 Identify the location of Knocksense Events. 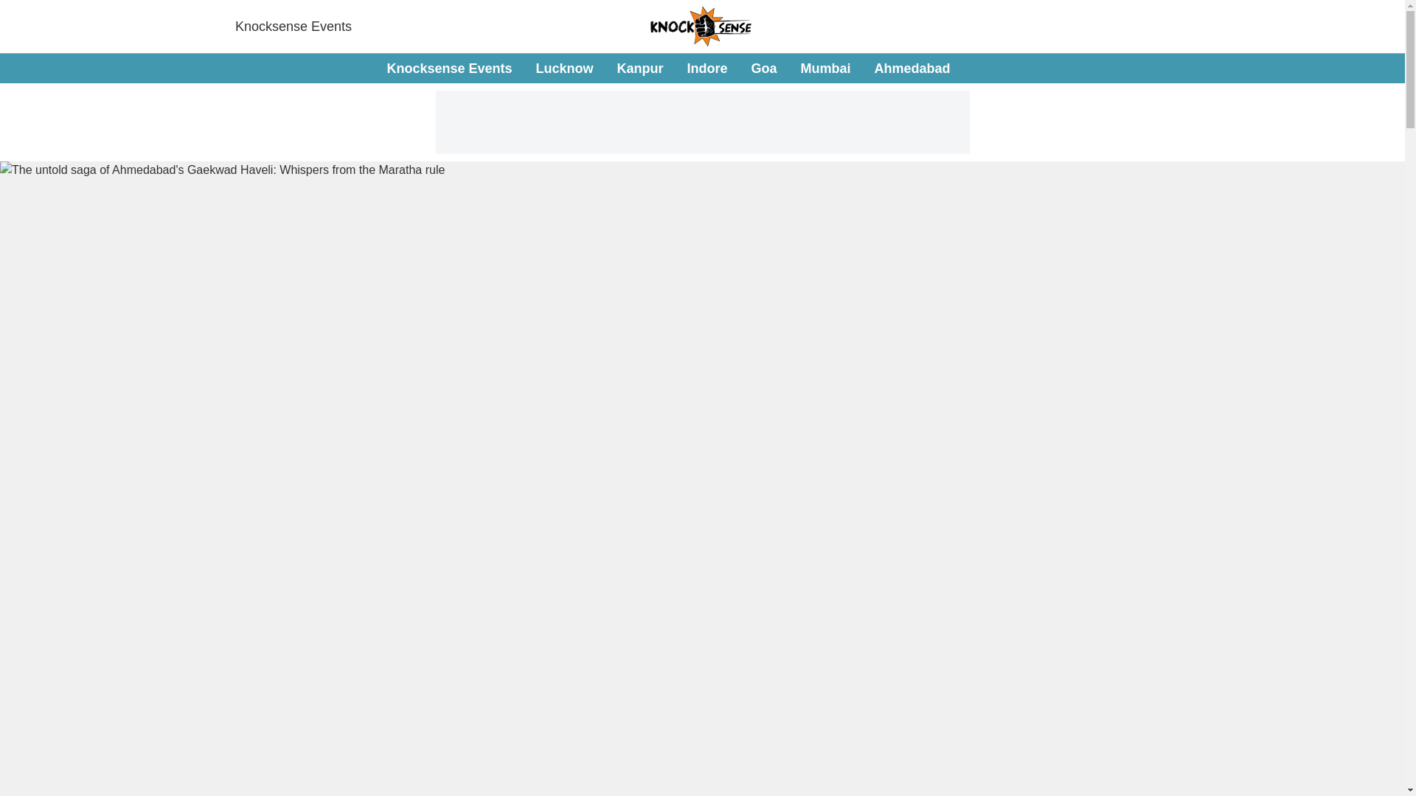
(448, 68).